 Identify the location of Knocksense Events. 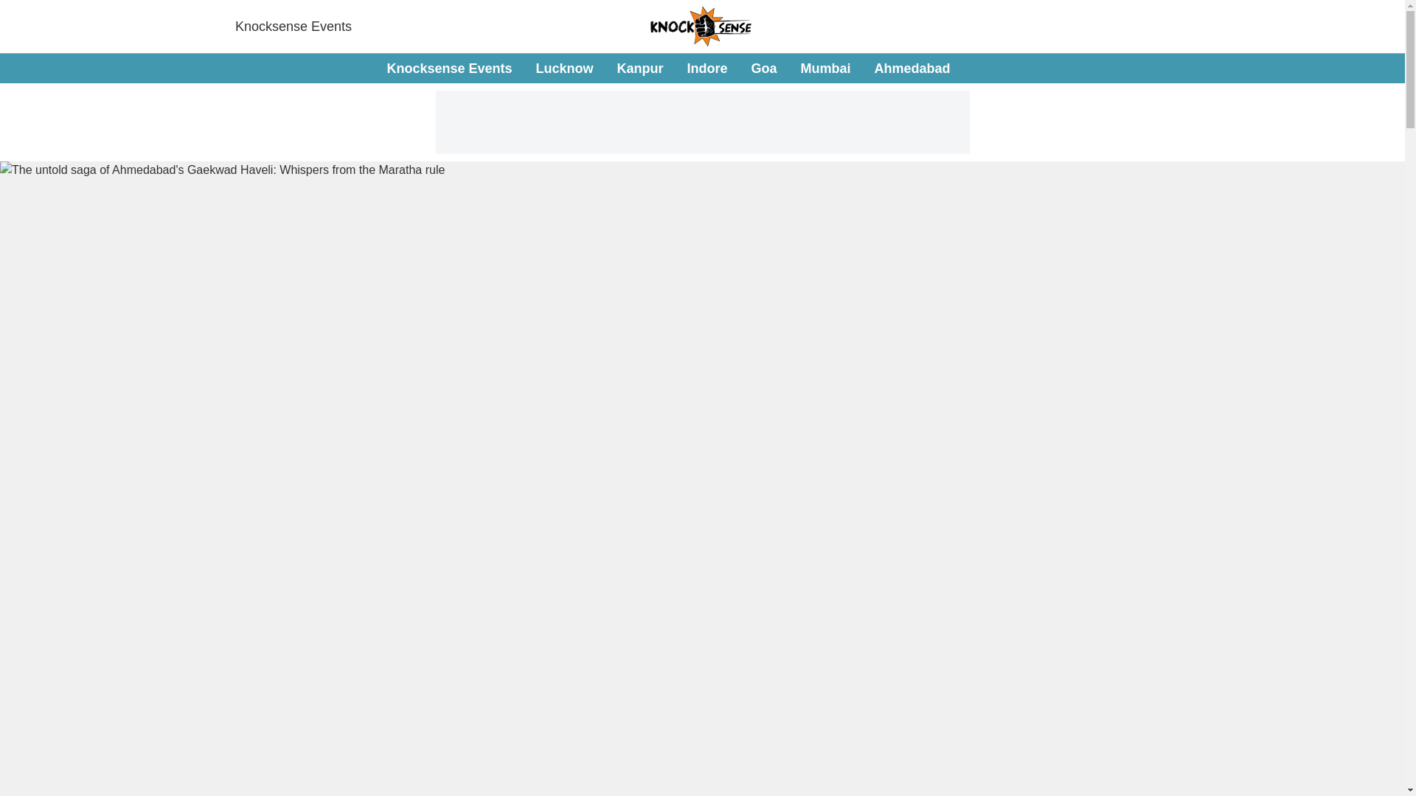
(448, 68).